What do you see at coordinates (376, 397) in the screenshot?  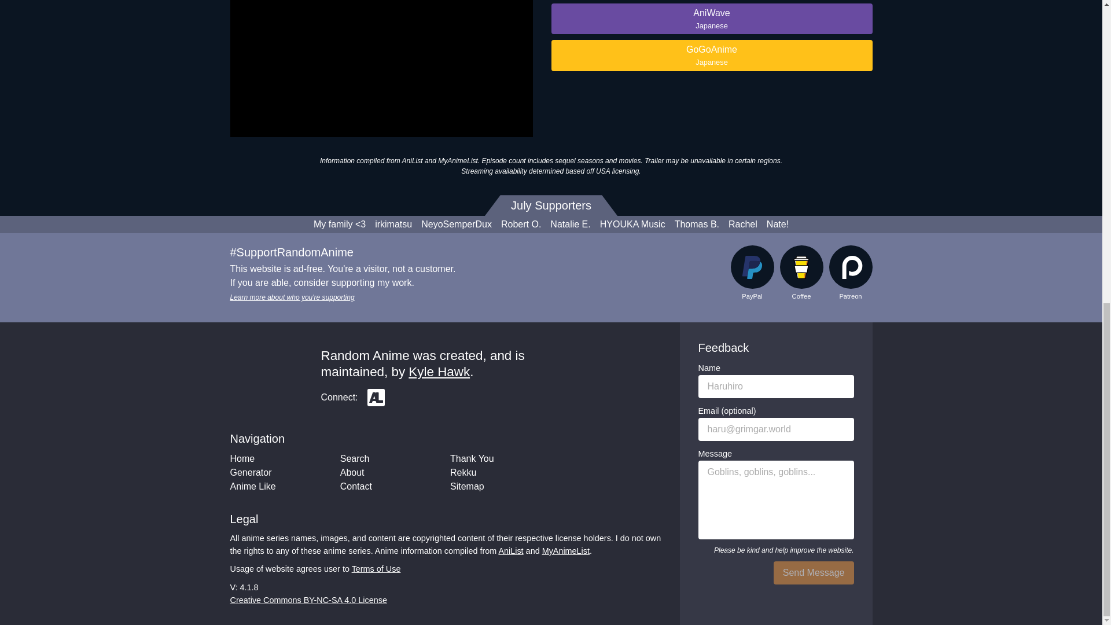 I see `AniList` at bounding box center [376, 397].